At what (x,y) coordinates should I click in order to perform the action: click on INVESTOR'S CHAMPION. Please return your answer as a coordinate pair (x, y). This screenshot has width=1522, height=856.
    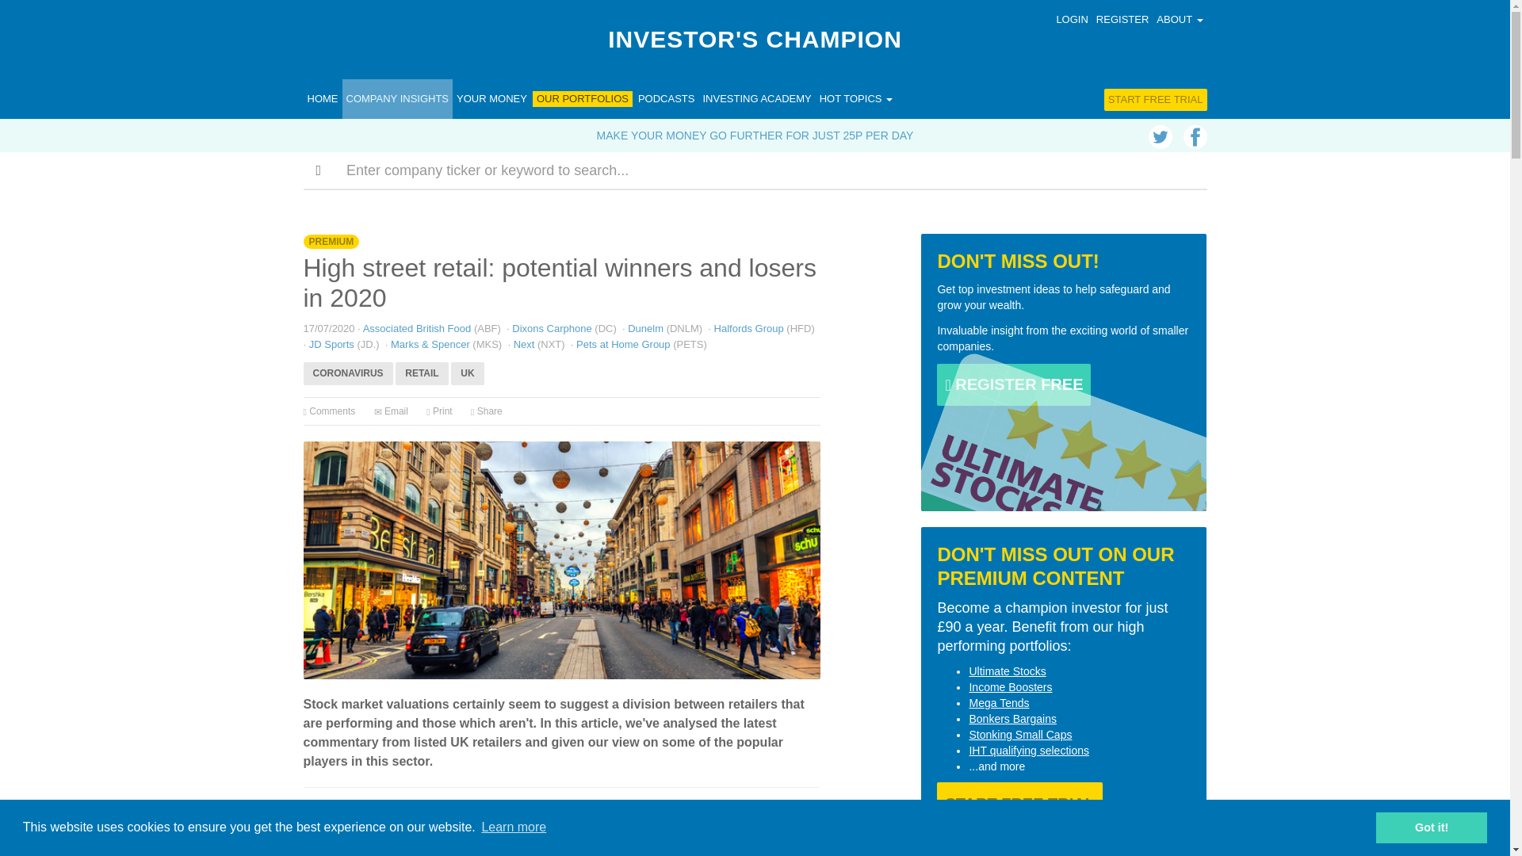
    Looking at the image, I should click on (755, 40).